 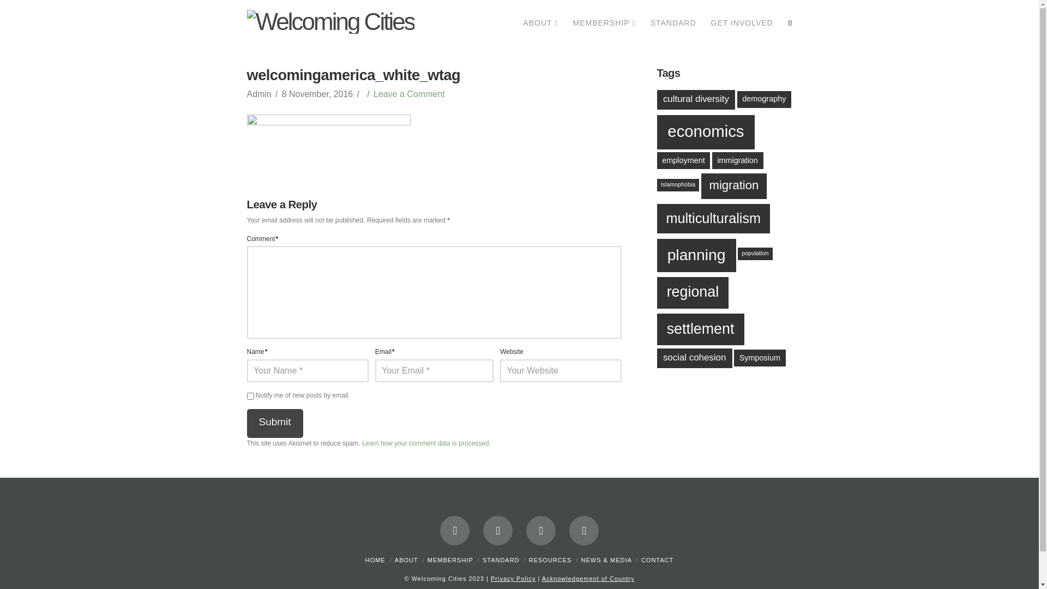 I want to click on MEMBERSHIP, so click(x=604, y=25).